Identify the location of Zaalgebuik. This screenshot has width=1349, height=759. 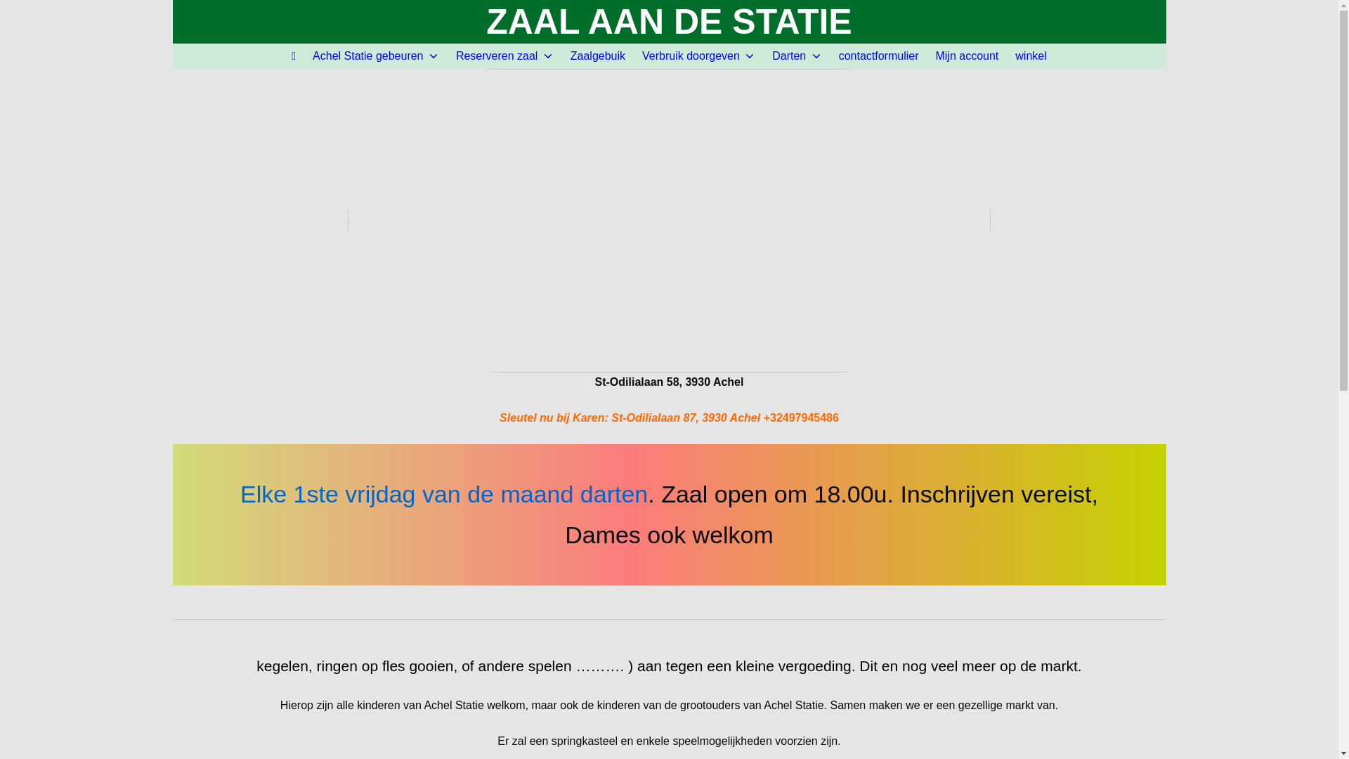
(598, 56).